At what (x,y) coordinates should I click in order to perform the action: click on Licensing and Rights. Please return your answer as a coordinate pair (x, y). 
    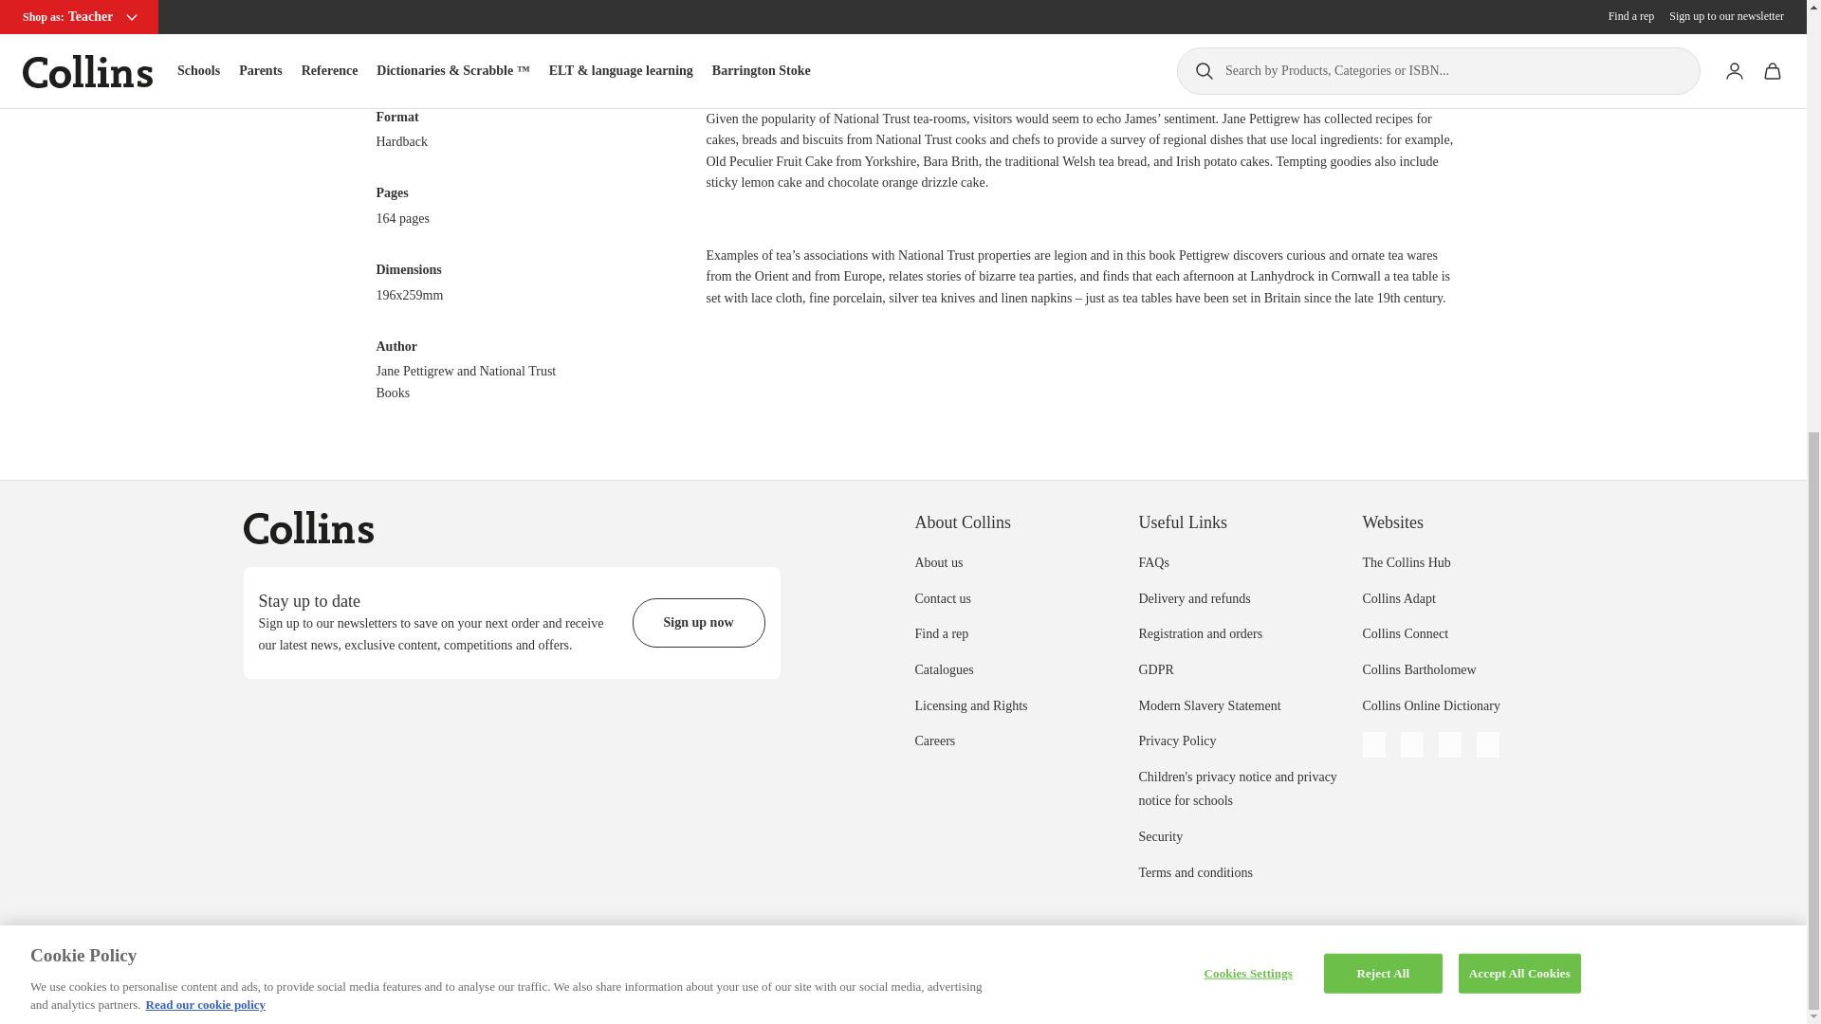
    Looking at the image, I should click on (969, 705).